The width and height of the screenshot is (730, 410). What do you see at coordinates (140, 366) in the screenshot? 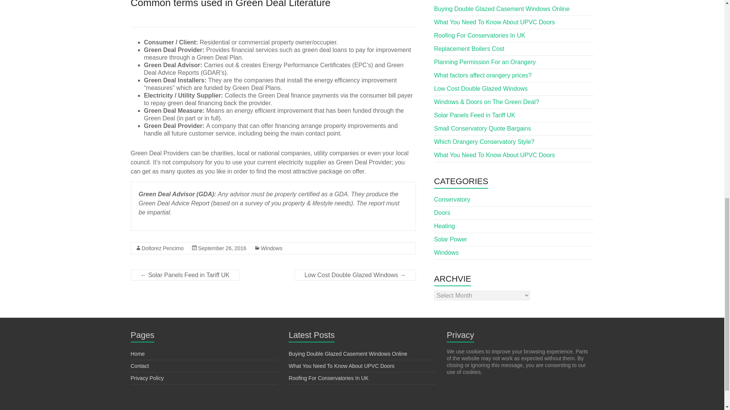
I see `Contact` at bounding box center [140, 366].